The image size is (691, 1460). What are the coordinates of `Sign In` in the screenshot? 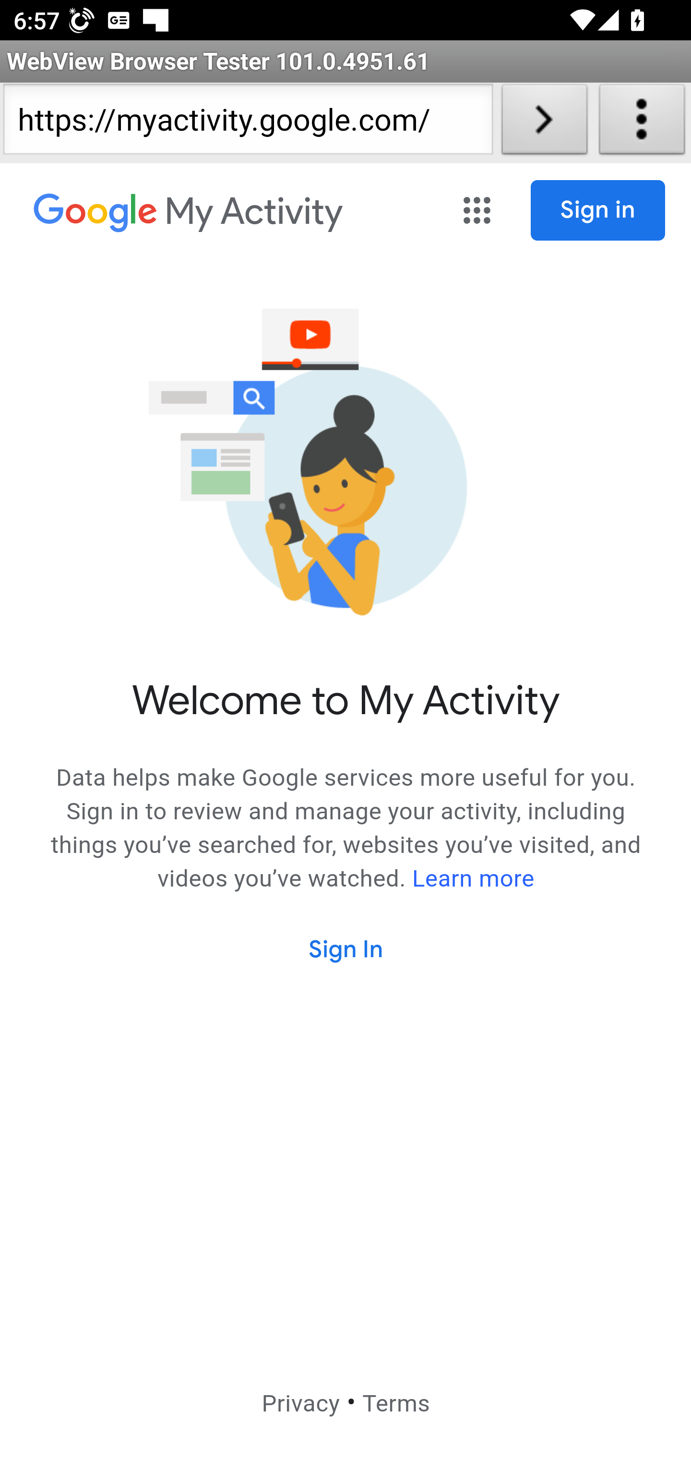 It's located at (346, 949).